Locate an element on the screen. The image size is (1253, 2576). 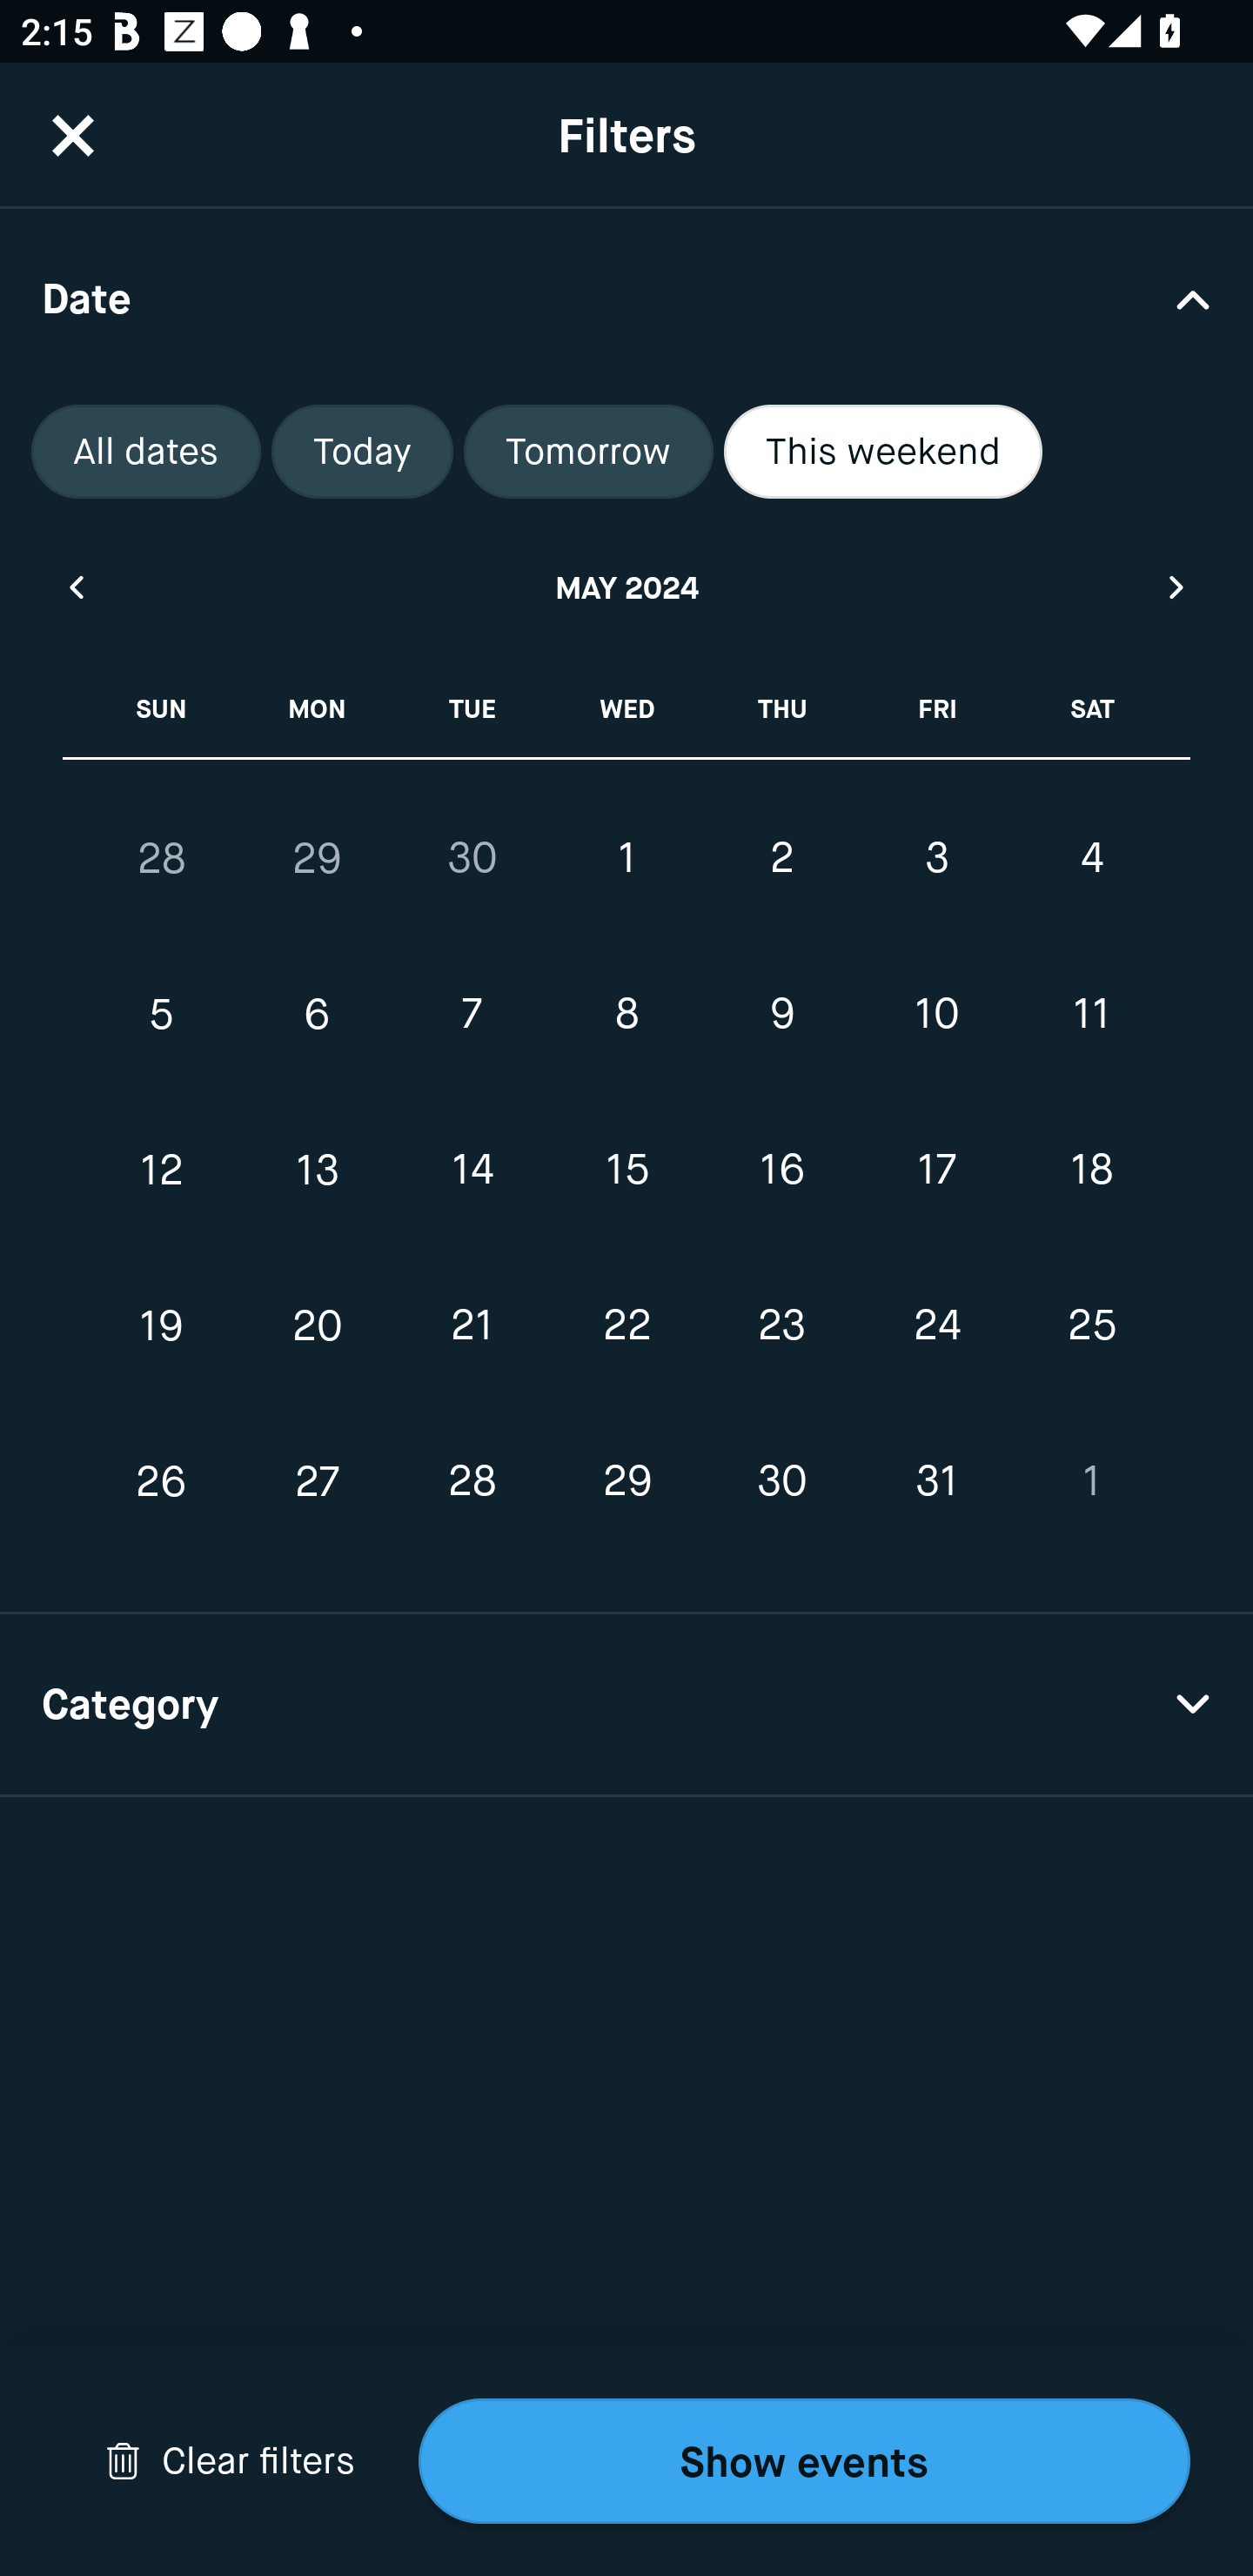
28 is located at coordinates (162, 858).